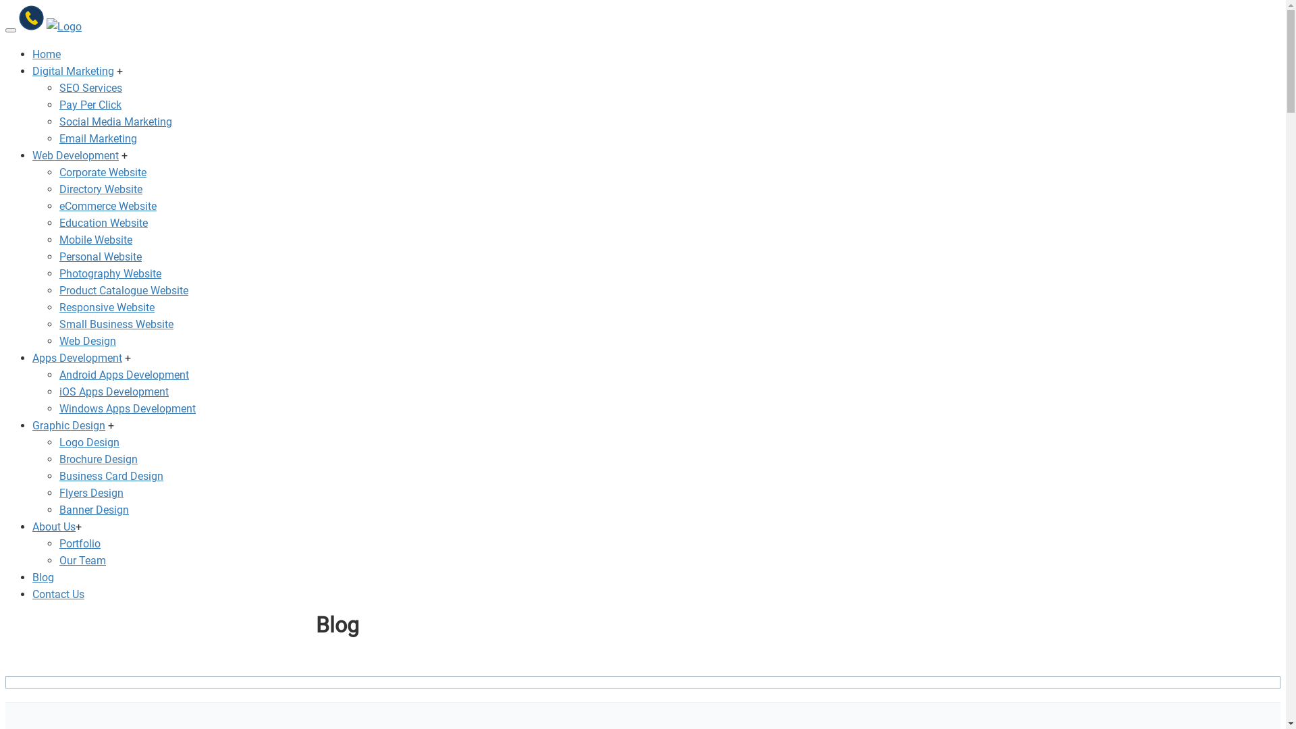  Describe the element at coordinates (90, 88) in the screenshot. I see `SEO Services` at that location.